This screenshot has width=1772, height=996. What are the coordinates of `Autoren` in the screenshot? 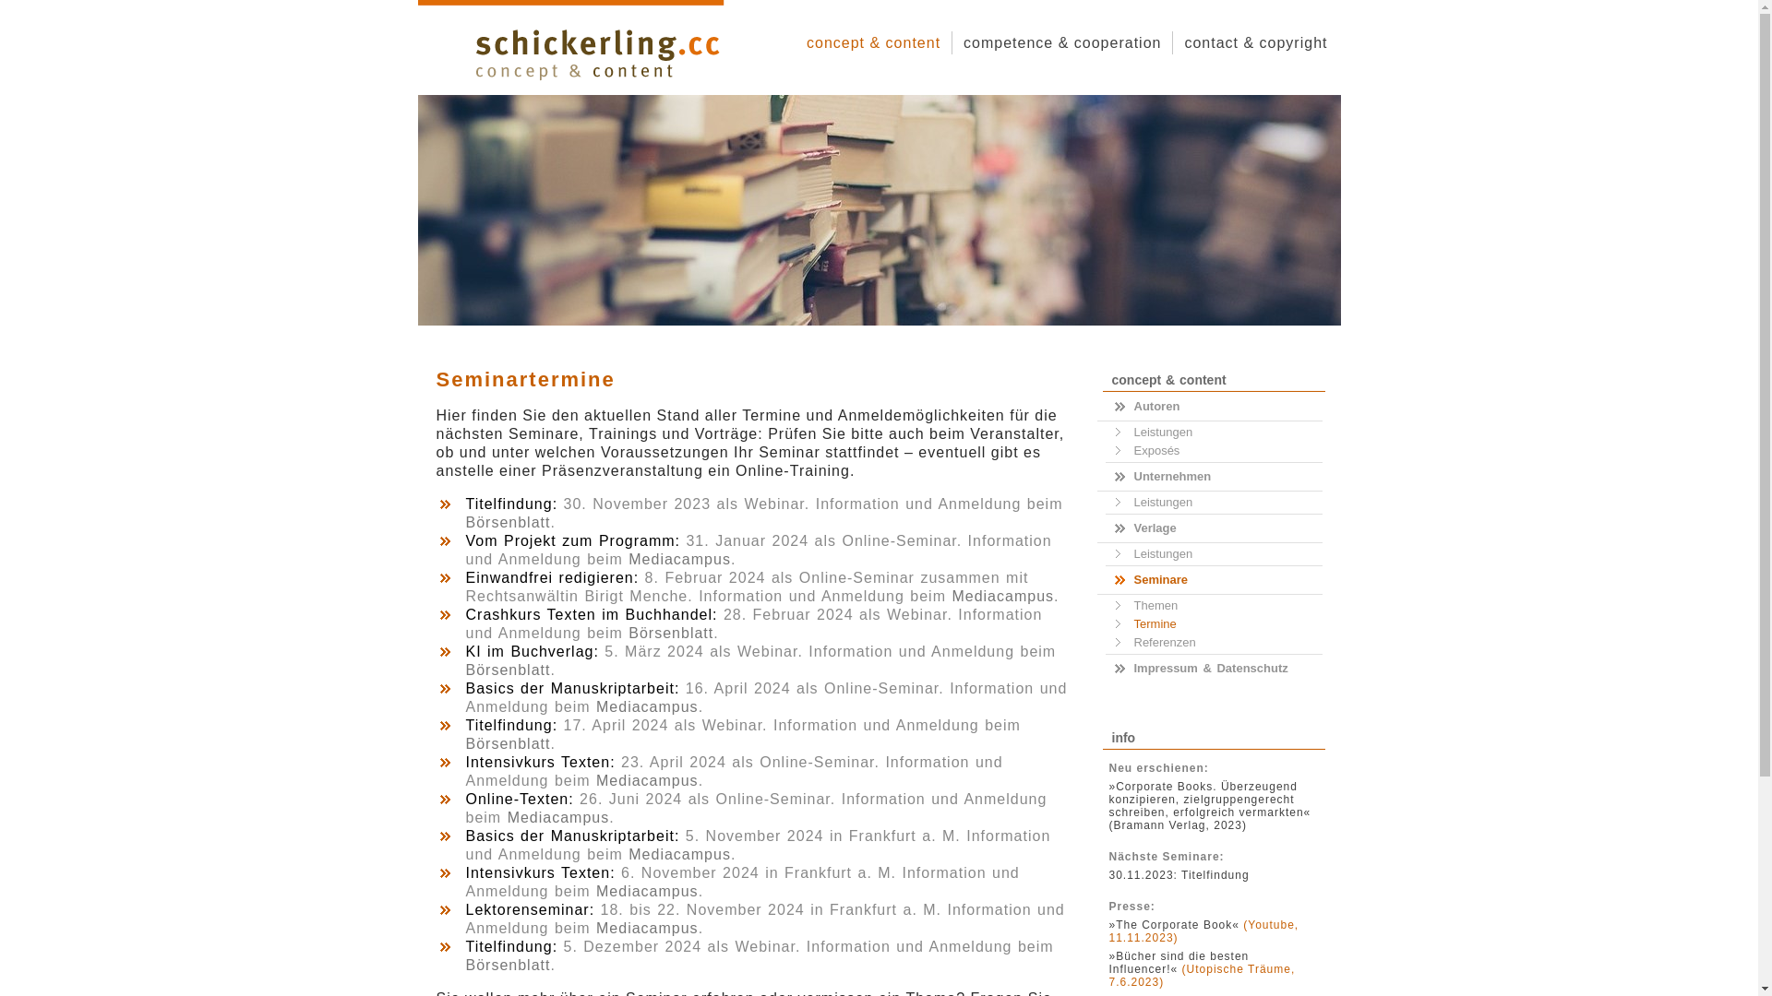 It's located at (1215, 407).